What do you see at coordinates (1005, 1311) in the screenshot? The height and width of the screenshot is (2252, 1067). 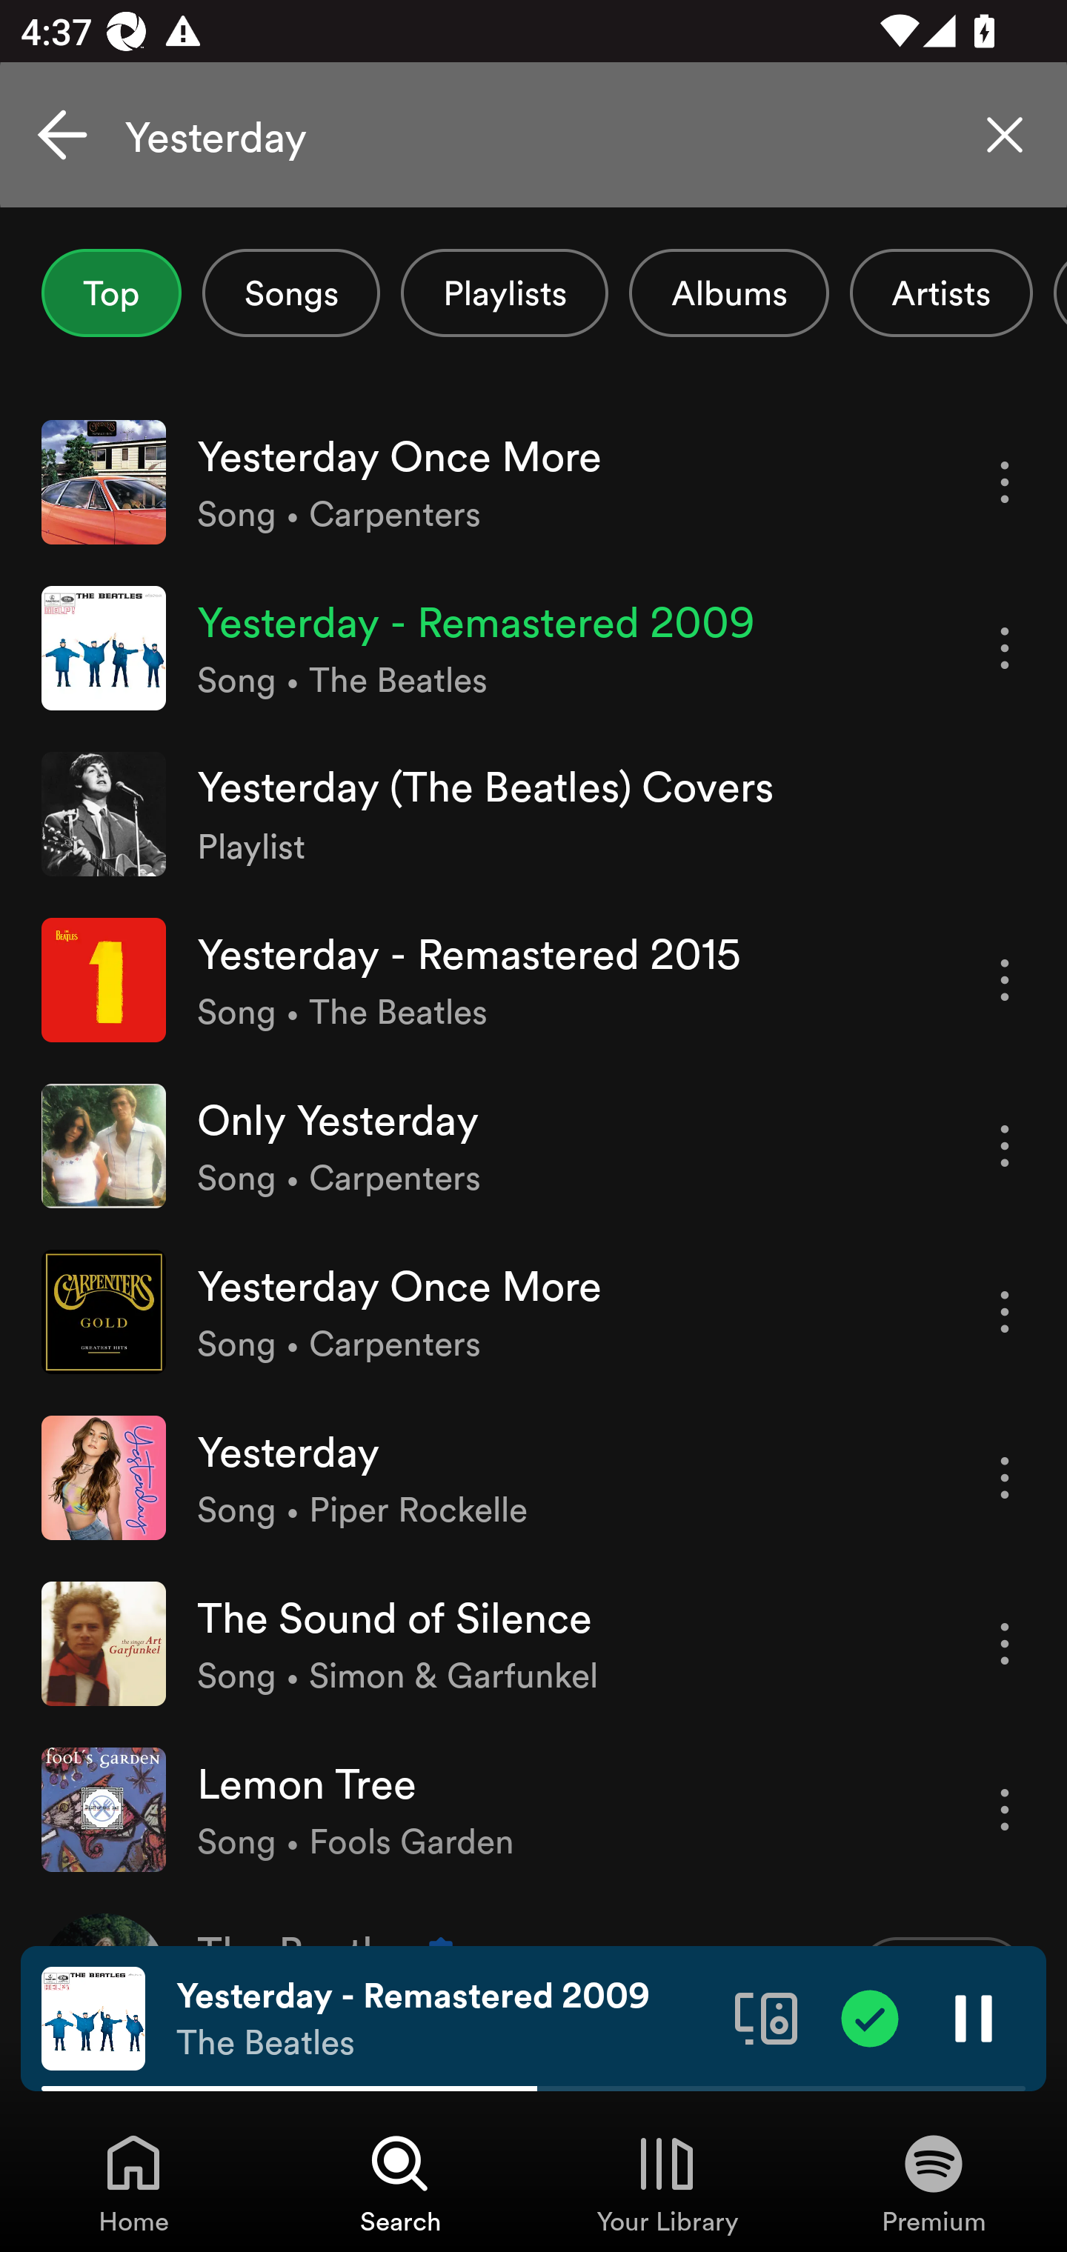 I see `More options for song Yesterday Once More` at bounding box center [1005, 1311].